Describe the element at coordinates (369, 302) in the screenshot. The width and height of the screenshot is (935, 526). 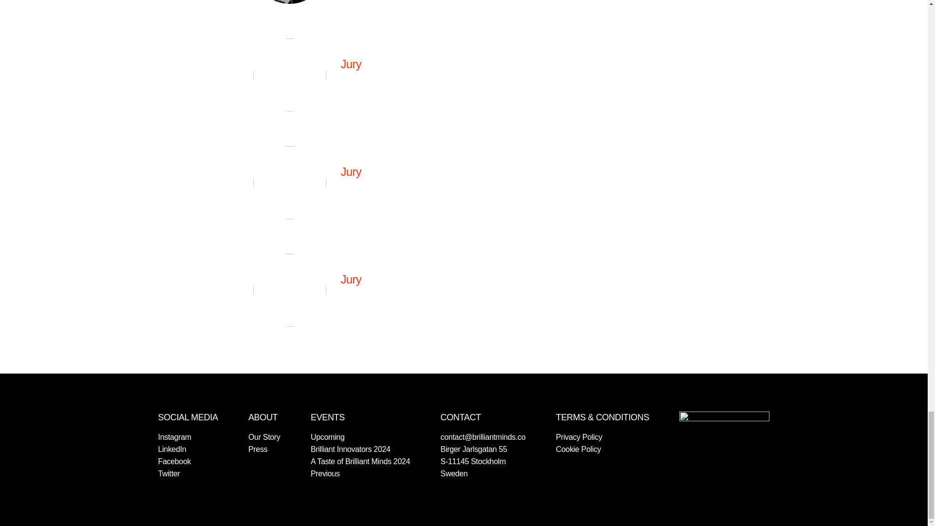
I see `Read more` at that location.